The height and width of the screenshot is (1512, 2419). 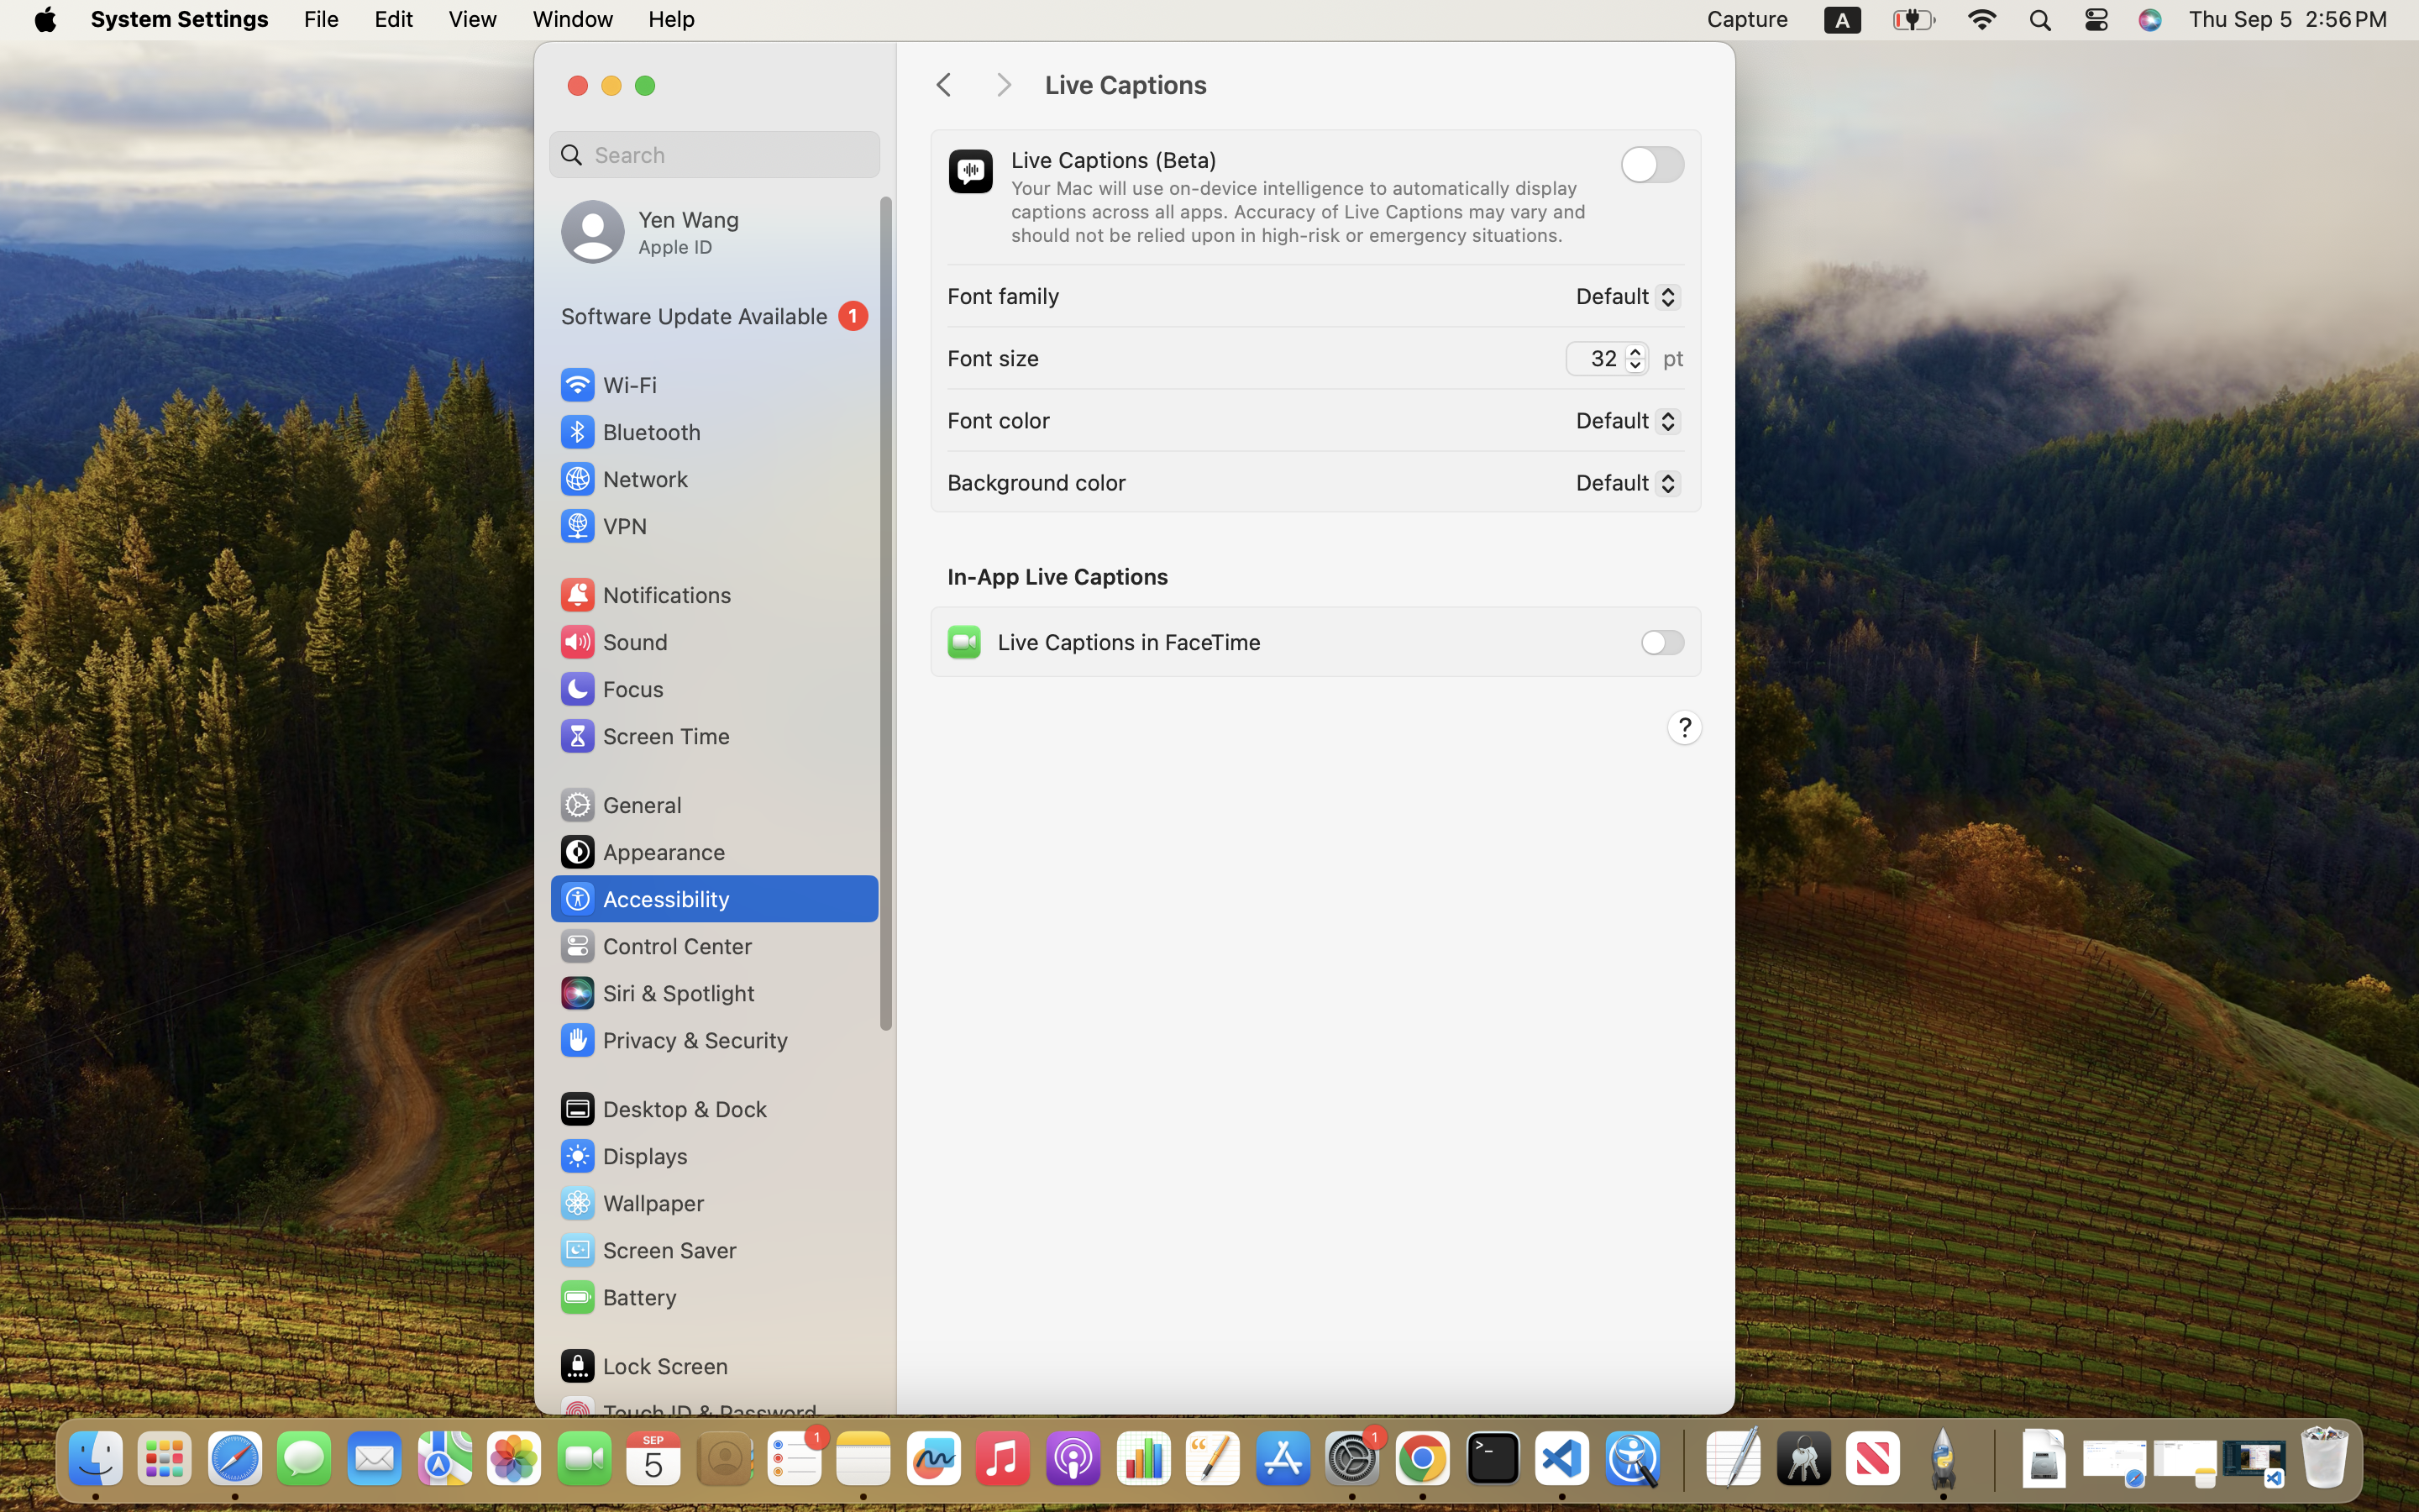 I want to click on Font color, so click(x=999, y=420).